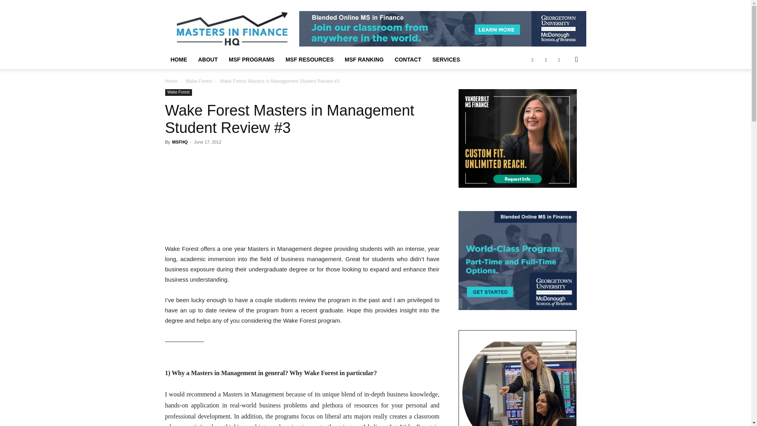 The height and width of the screenshot is (426, 757). What do you see at coordinates (310, 59) in the screenshot?
I see `MSF RESOURCES` at bounding box center [310, 59].